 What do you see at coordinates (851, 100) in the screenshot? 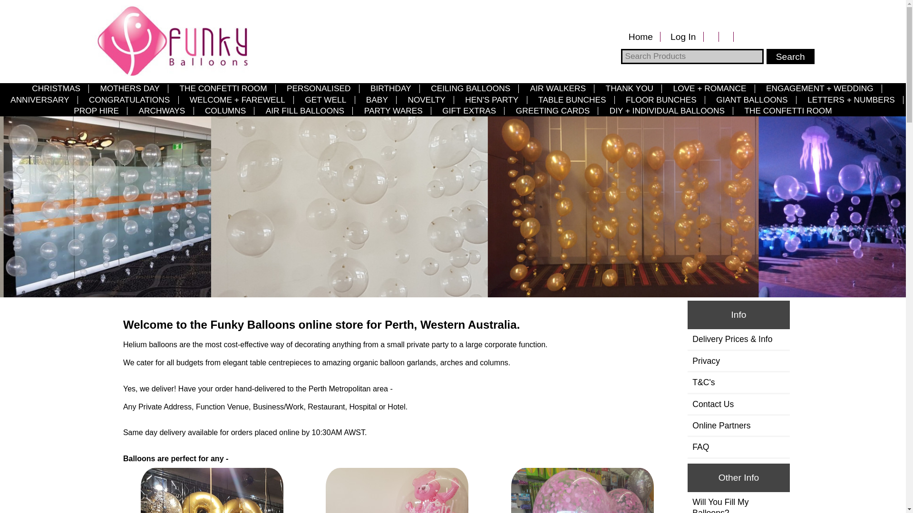
I see `LETTERS + NUMBERS` at bounding box center [851, 100].